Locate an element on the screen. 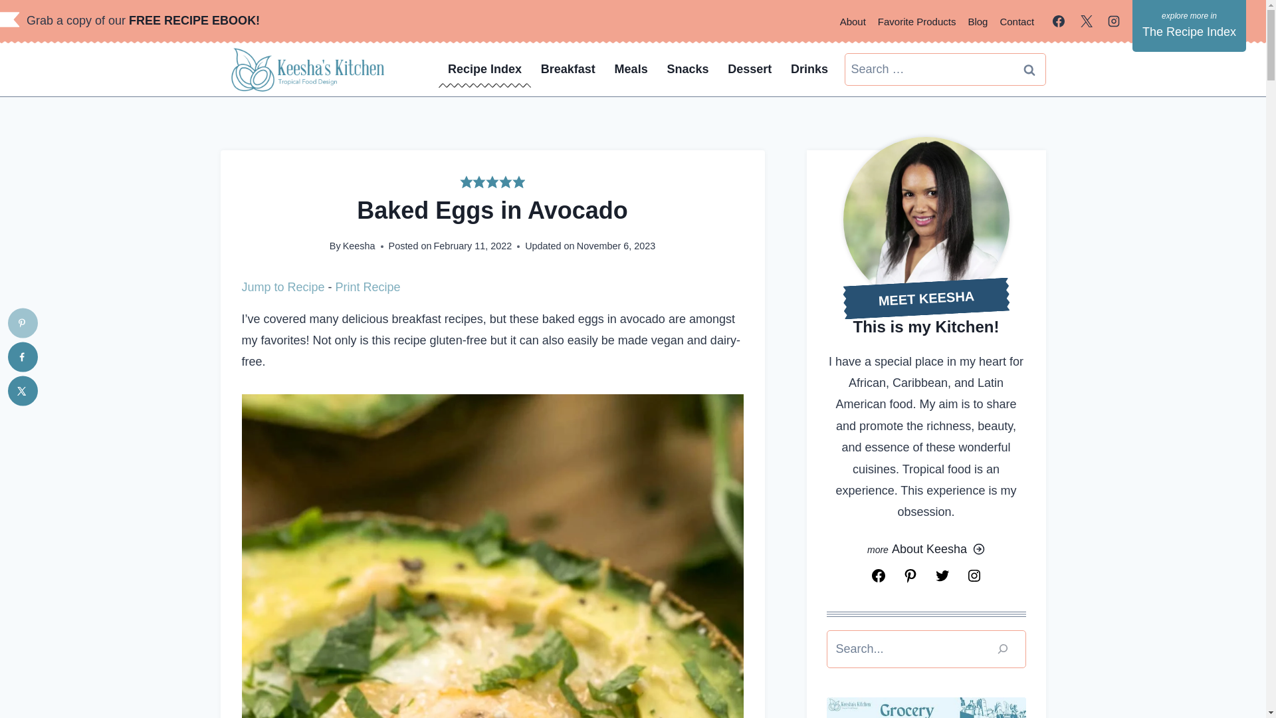 Image resolution: width=1276 pixels, height=718 pixels. Search is located at coordinates (1029, 69).